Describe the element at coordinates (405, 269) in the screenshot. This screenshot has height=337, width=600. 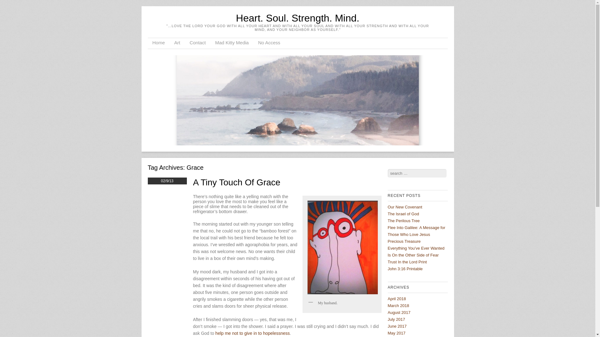
I see `John 3:16 Printable` at that location.